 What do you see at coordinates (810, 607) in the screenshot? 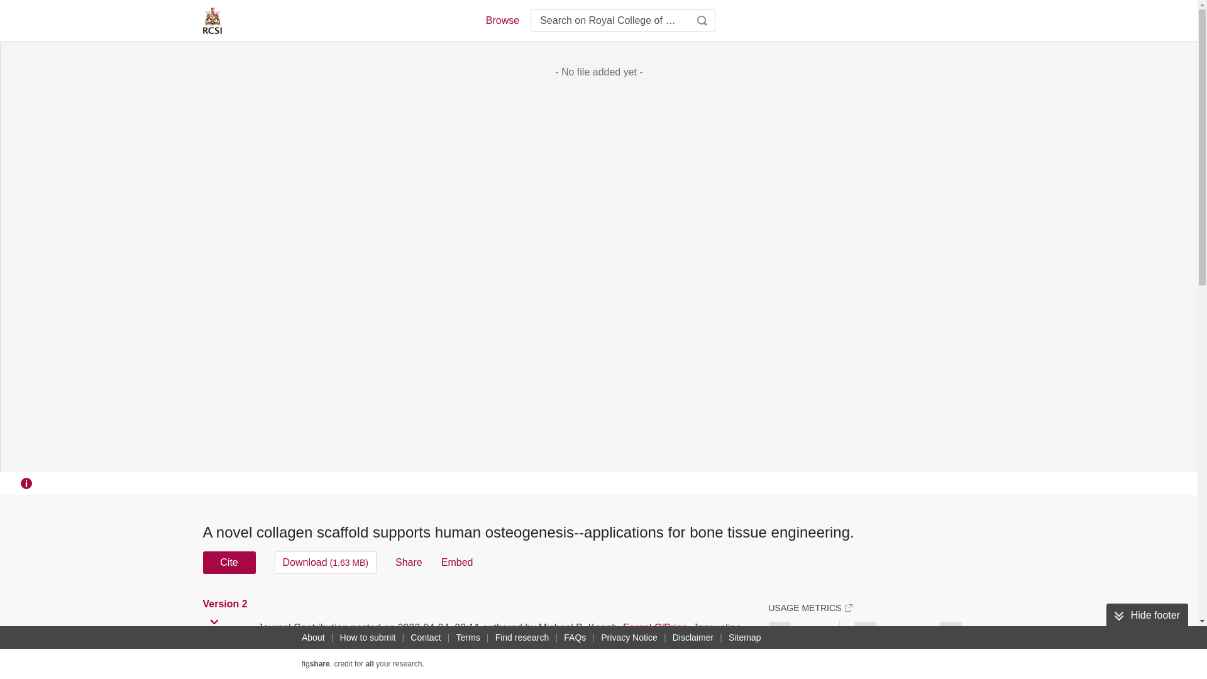
I see `USAGE METRICS` at bounding box center [810, 607].